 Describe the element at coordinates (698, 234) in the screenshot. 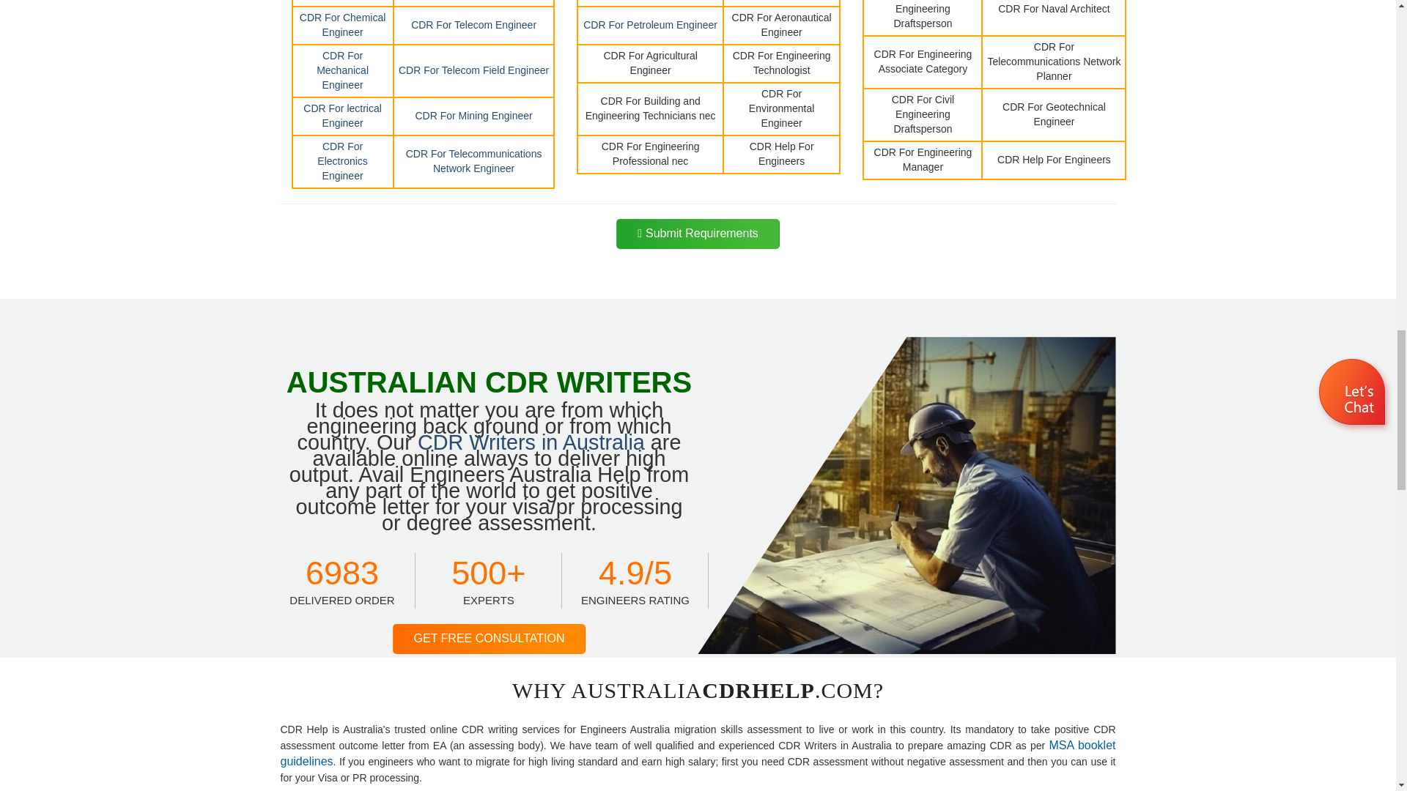

I see `Order Now` at that location.